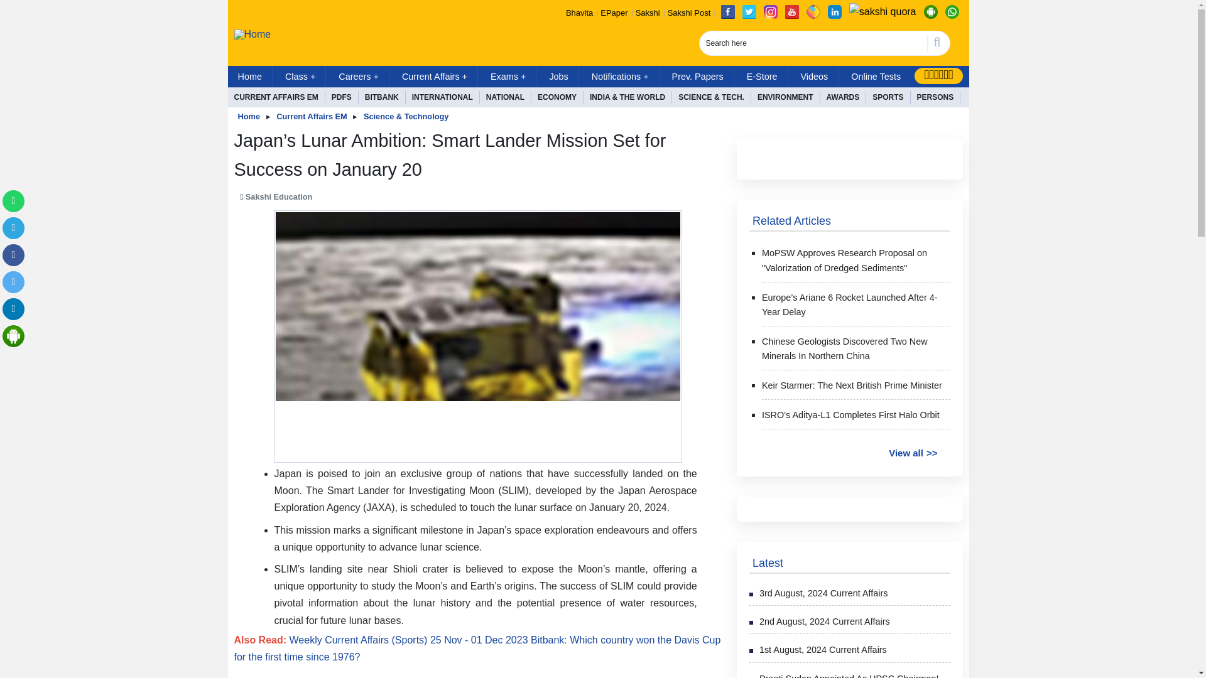 This screenshot has width=1206, height=678. I want to click on Sakshi Post, so click(690, 13).